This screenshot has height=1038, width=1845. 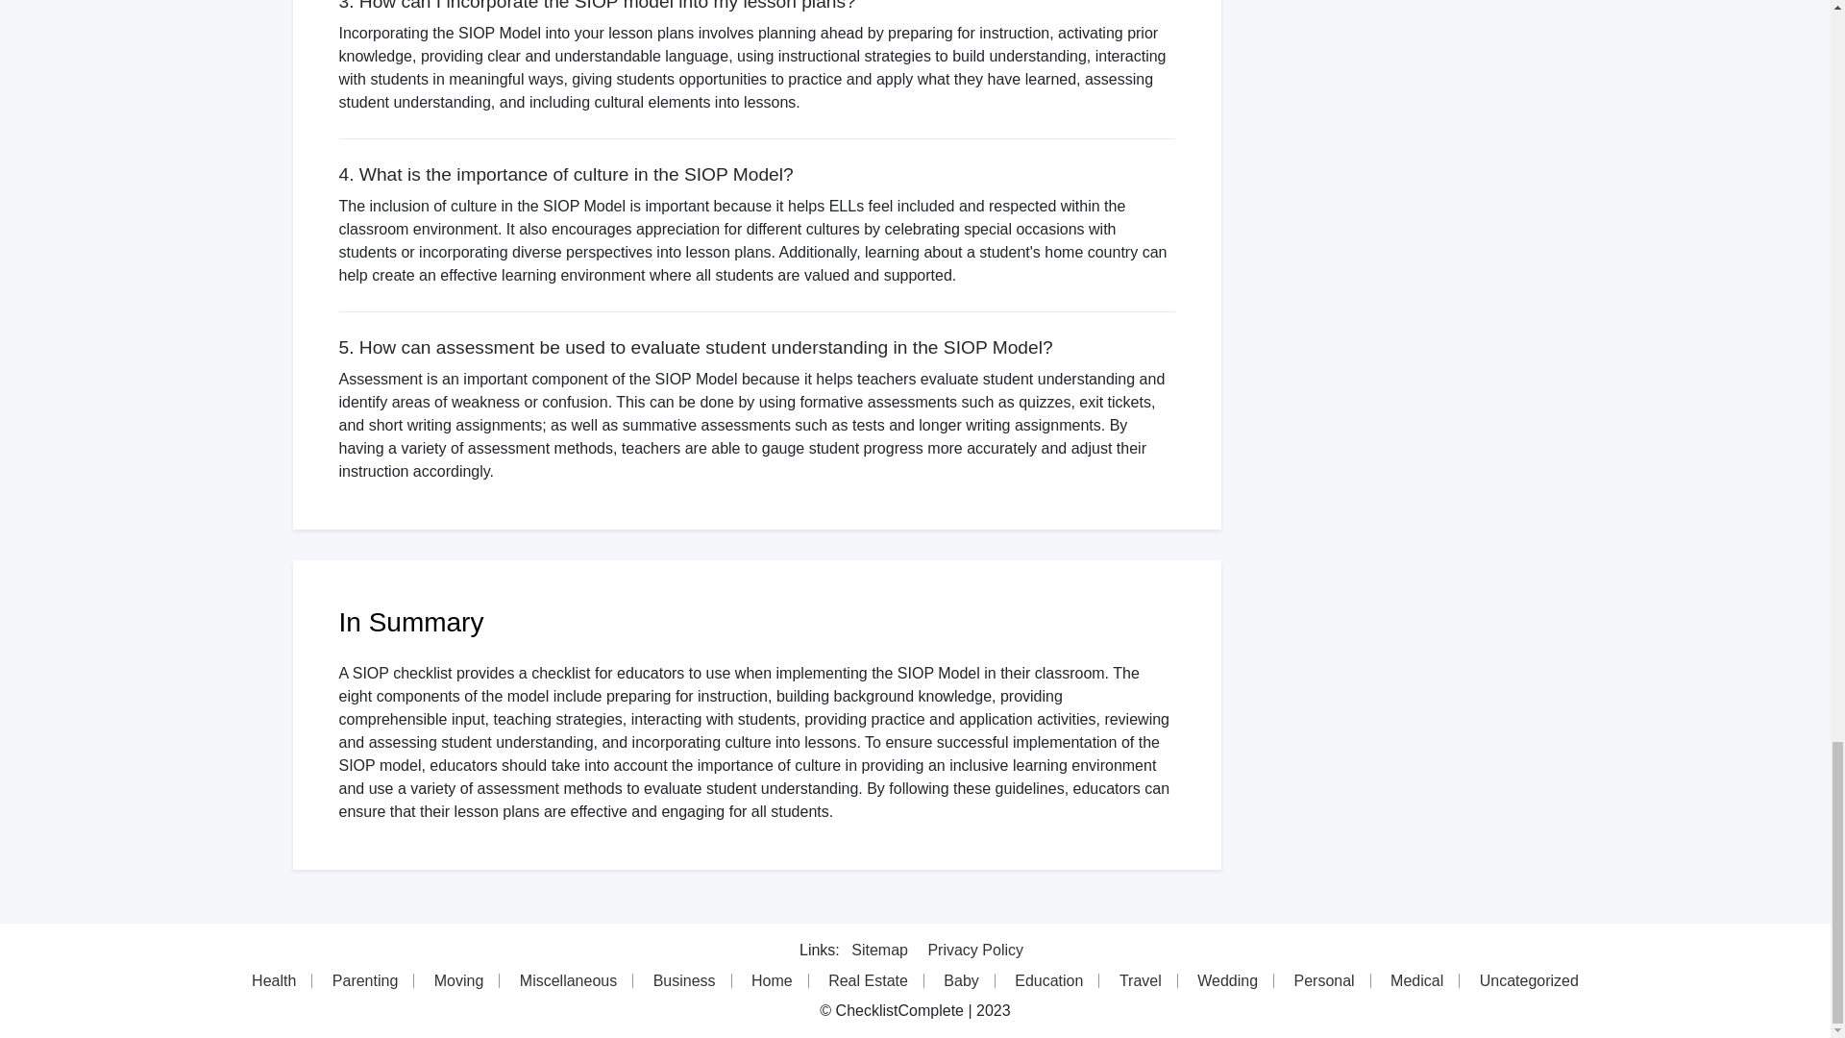 I want to click on Moving, so click(x=459, y=980).